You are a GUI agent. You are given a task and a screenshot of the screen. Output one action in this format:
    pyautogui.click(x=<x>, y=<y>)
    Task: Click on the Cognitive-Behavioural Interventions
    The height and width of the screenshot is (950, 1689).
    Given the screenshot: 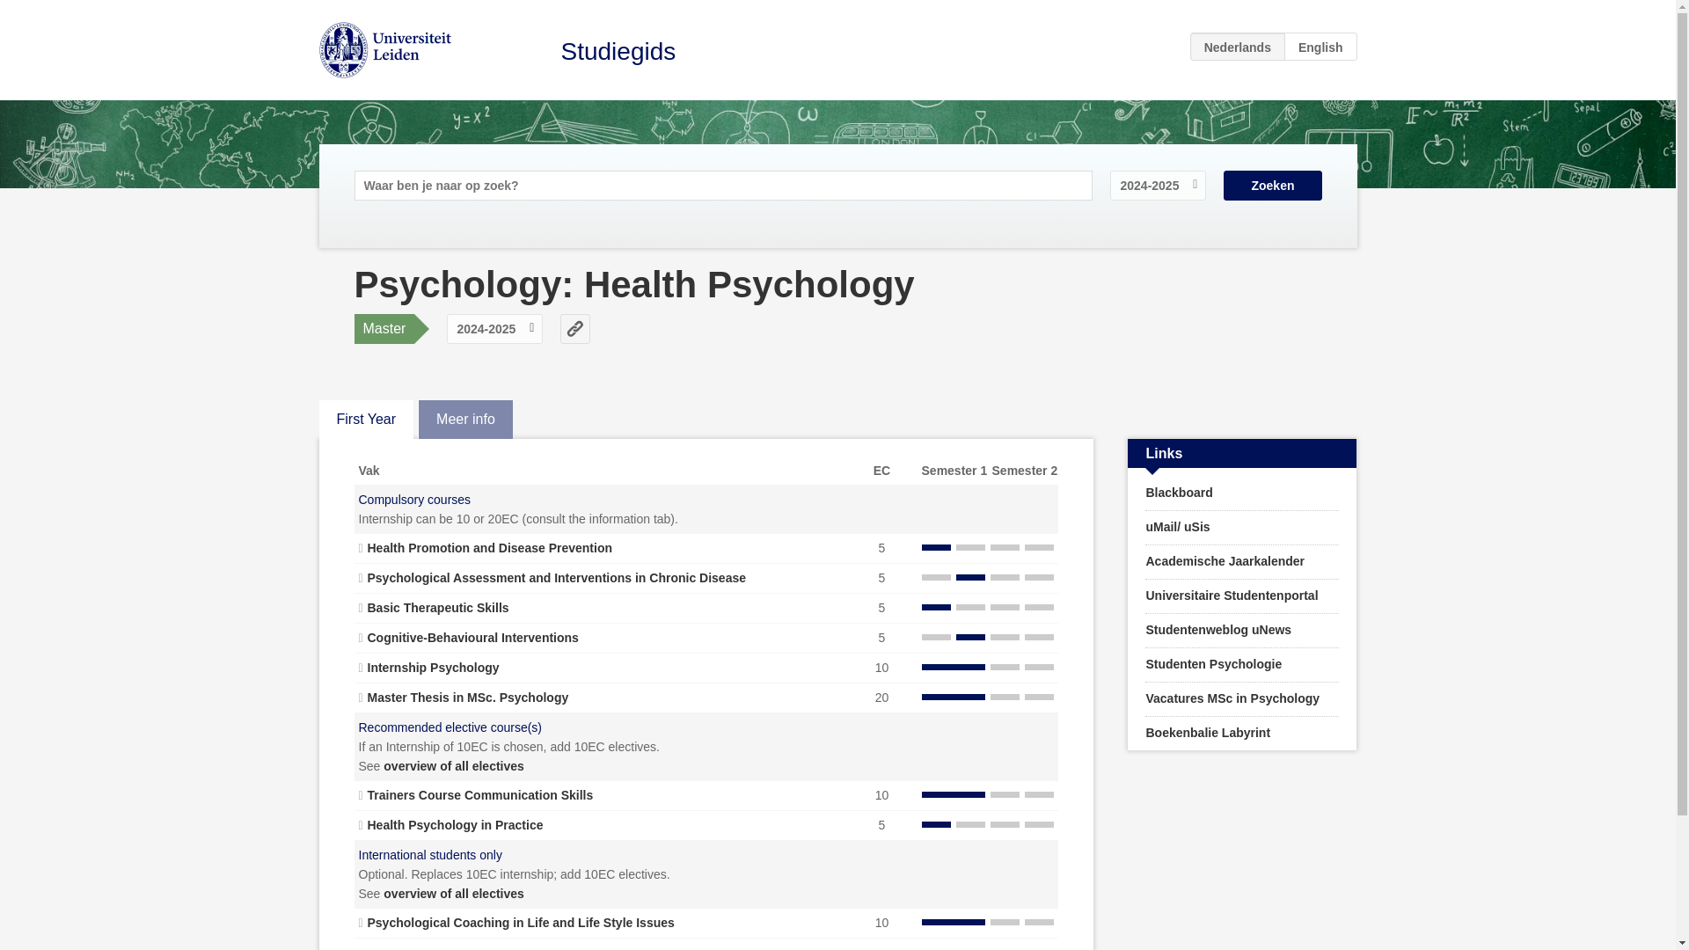 What is the action you would take?
    pyautogui.click(x=473, y=638)
    